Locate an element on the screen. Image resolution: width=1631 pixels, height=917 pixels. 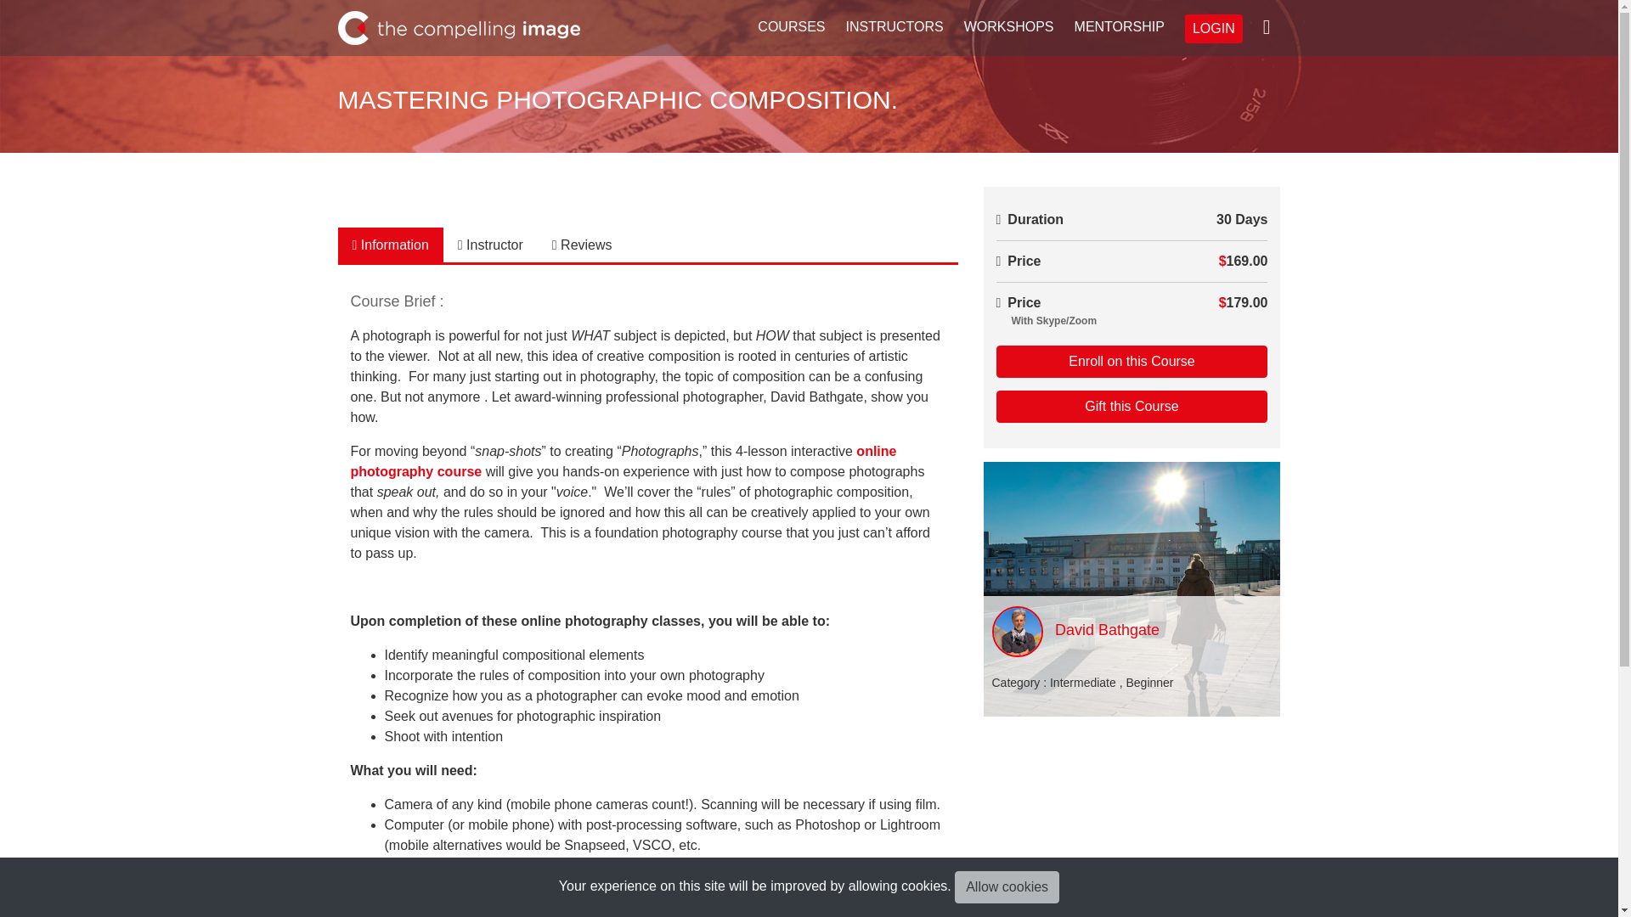
Information is located at coordinates (391, 245).